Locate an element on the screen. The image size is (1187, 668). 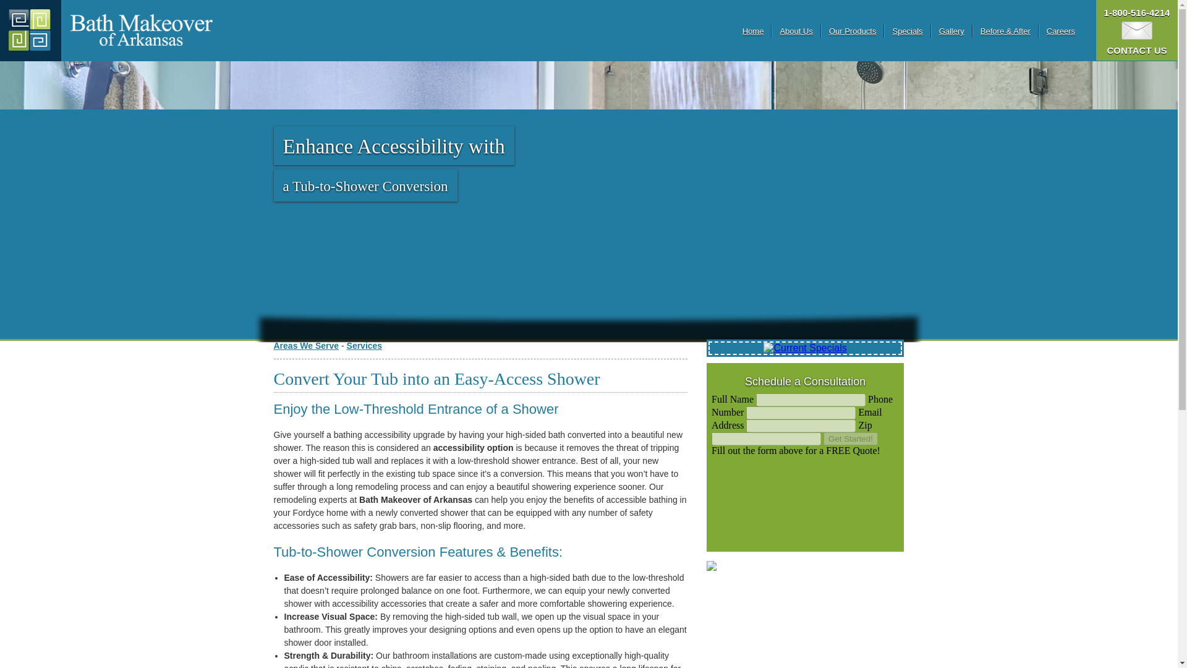
Home Page is located at coordinates (31, 31).